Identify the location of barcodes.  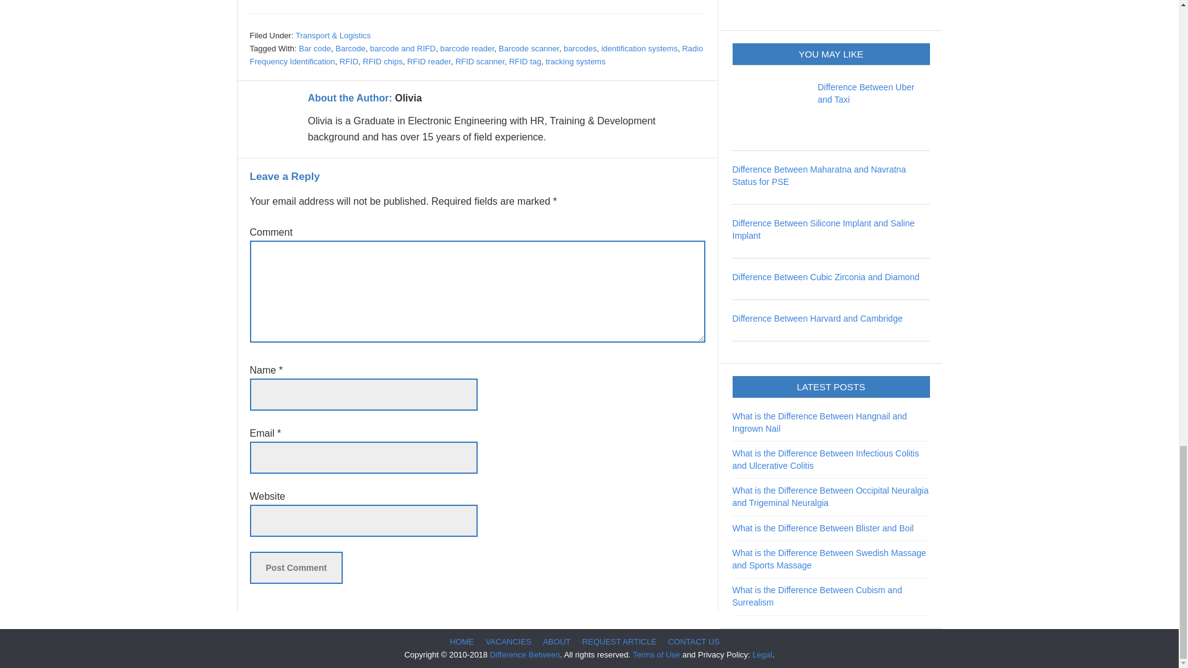
(579, 48).